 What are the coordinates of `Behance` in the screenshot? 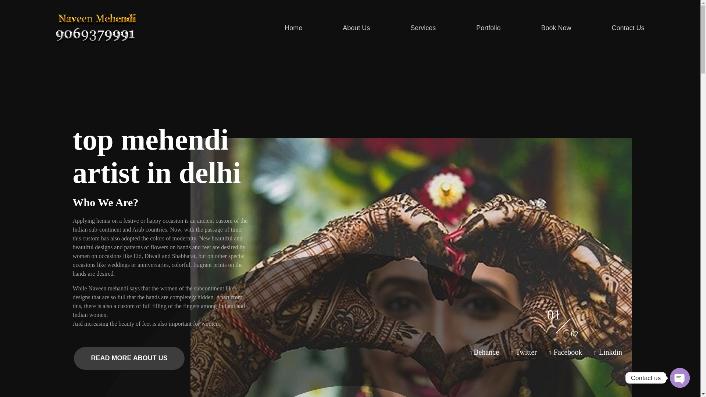 It's located at (486, 353).